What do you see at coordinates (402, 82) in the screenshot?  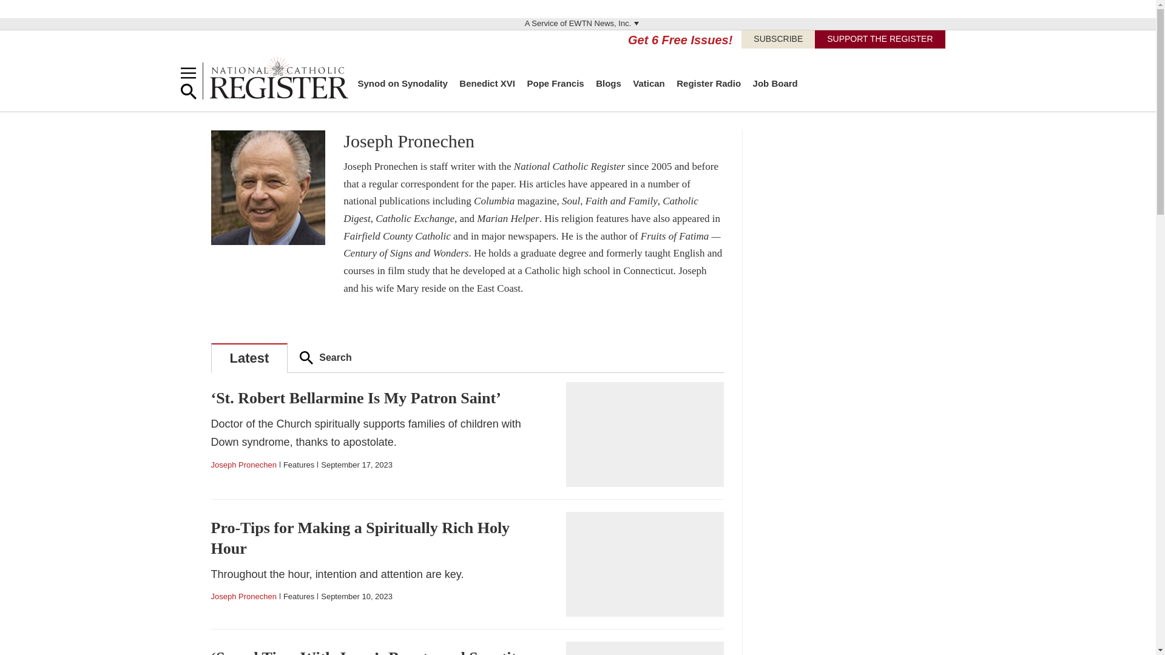 I see `Synod on Synodality` at bounding box center [402, 82].